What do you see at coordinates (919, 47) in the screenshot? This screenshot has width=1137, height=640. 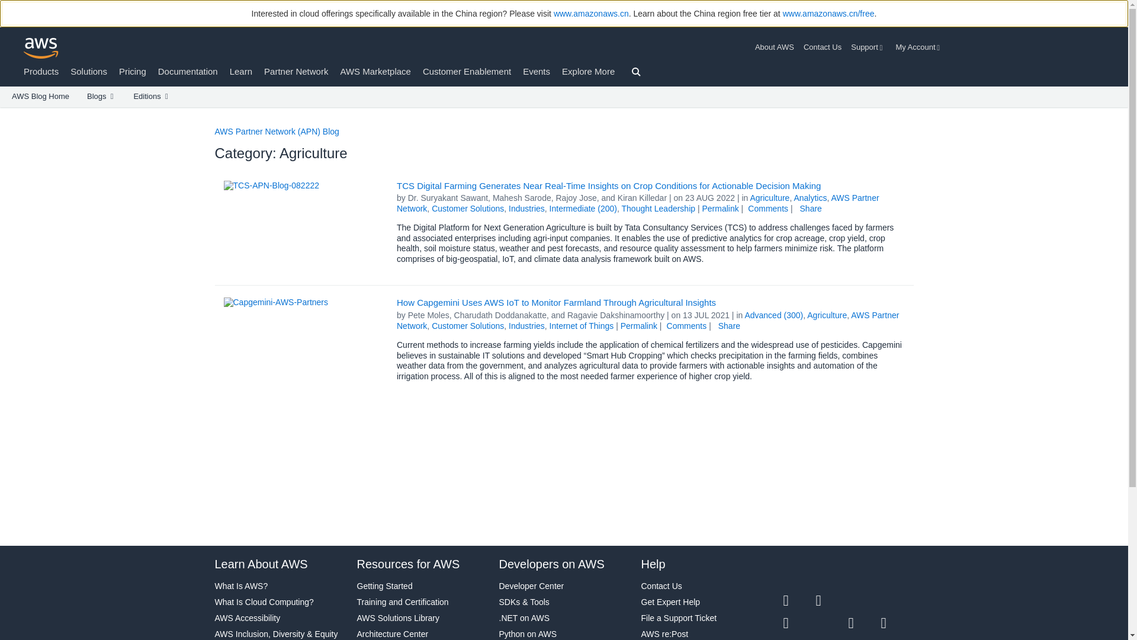 I see `My Account ` at bounding box center [919, 47].